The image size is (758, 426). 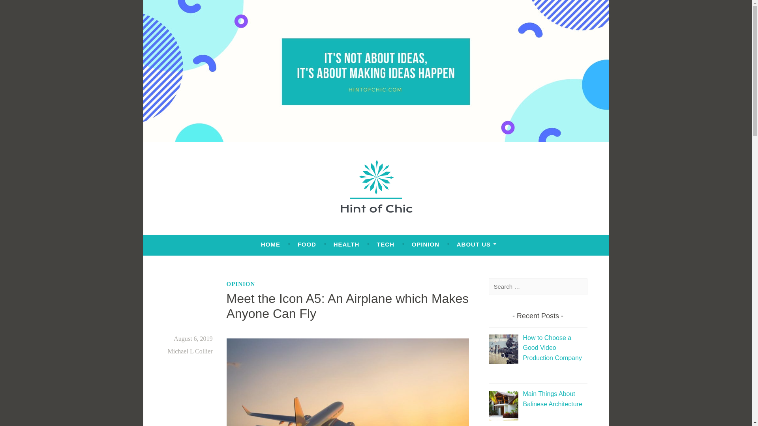 I want to click on How to Choose a Good Video Production Company, so click(x=552, y=348).